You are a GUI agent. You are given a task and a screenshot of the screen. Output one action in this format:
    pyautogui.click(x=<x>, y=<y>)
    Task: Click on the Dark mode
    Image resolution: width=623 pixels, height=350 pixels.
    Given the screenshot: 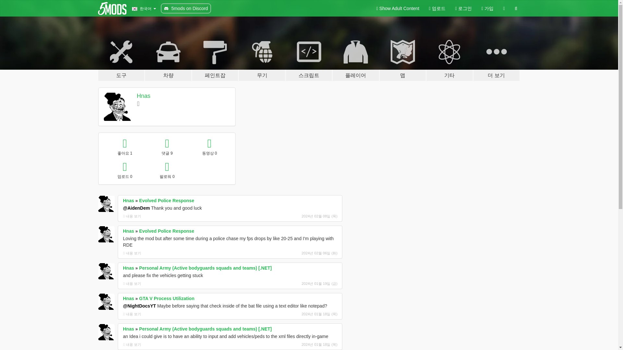 What is the action you would take?
    pyautogui.click(x=504, y=8)
    